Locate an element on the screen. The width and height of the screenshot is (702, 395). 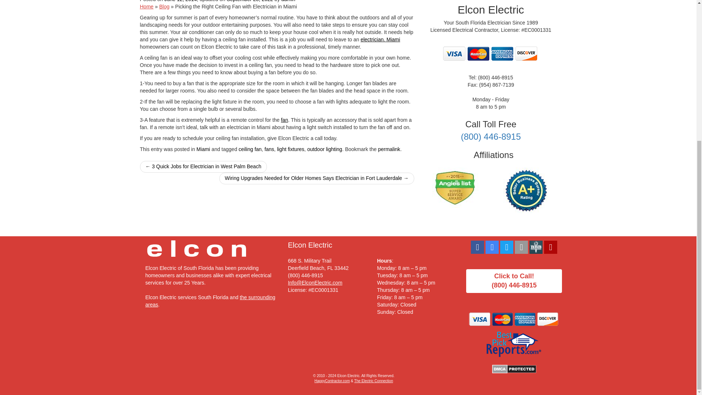
fan is located at coordinates (284, 120).